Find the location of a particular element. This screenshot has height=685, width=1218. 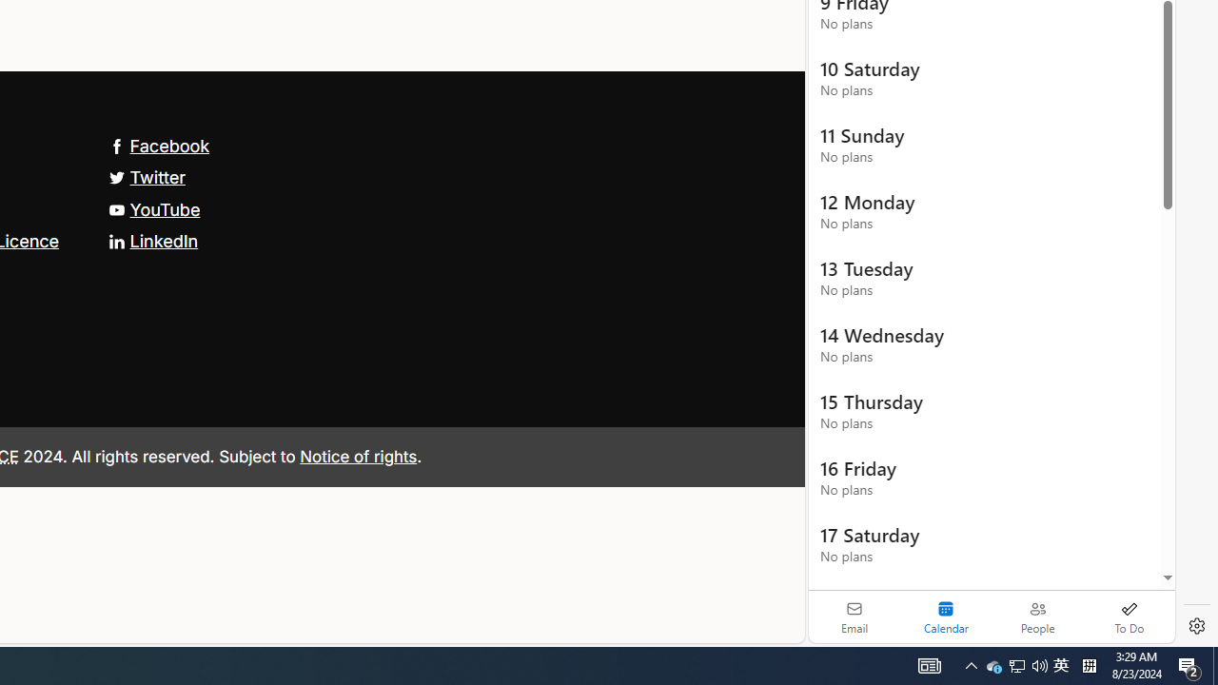

YouTube is located at coordinates (154, 209).